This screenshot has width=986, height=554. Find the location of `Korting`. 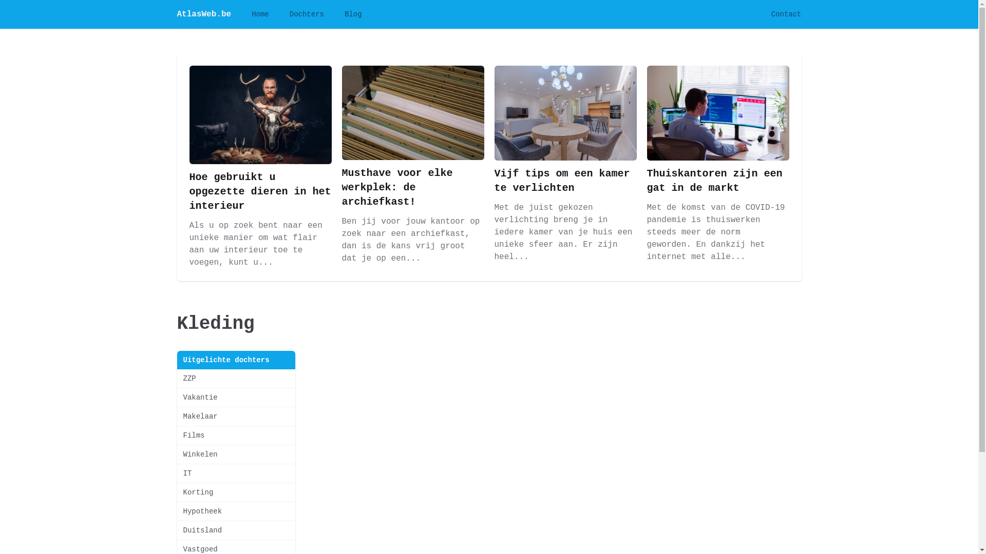

Korting is located at coordinates (236, 492).